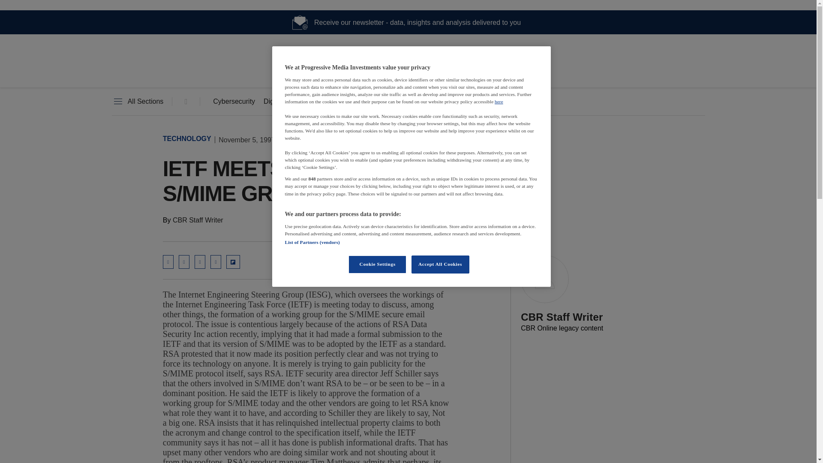 Image resolution: width=823 pixels, height=463 pixels. What do you see at coordinates (396, 102) in the screenshot?
I see `Leadership` at bounding box center [396, 102].